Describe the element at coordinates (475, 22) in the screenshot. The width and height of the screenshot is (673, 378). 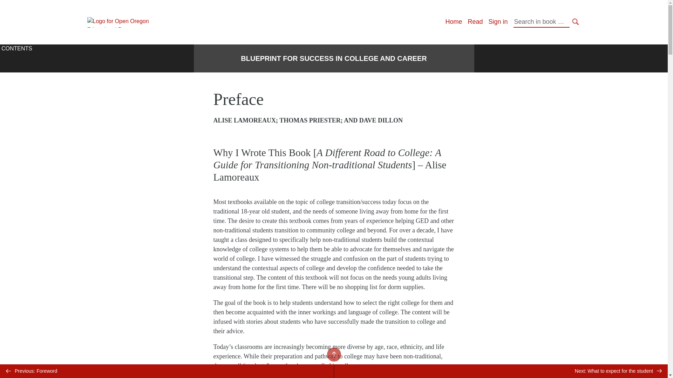
I see `Read` at that location.